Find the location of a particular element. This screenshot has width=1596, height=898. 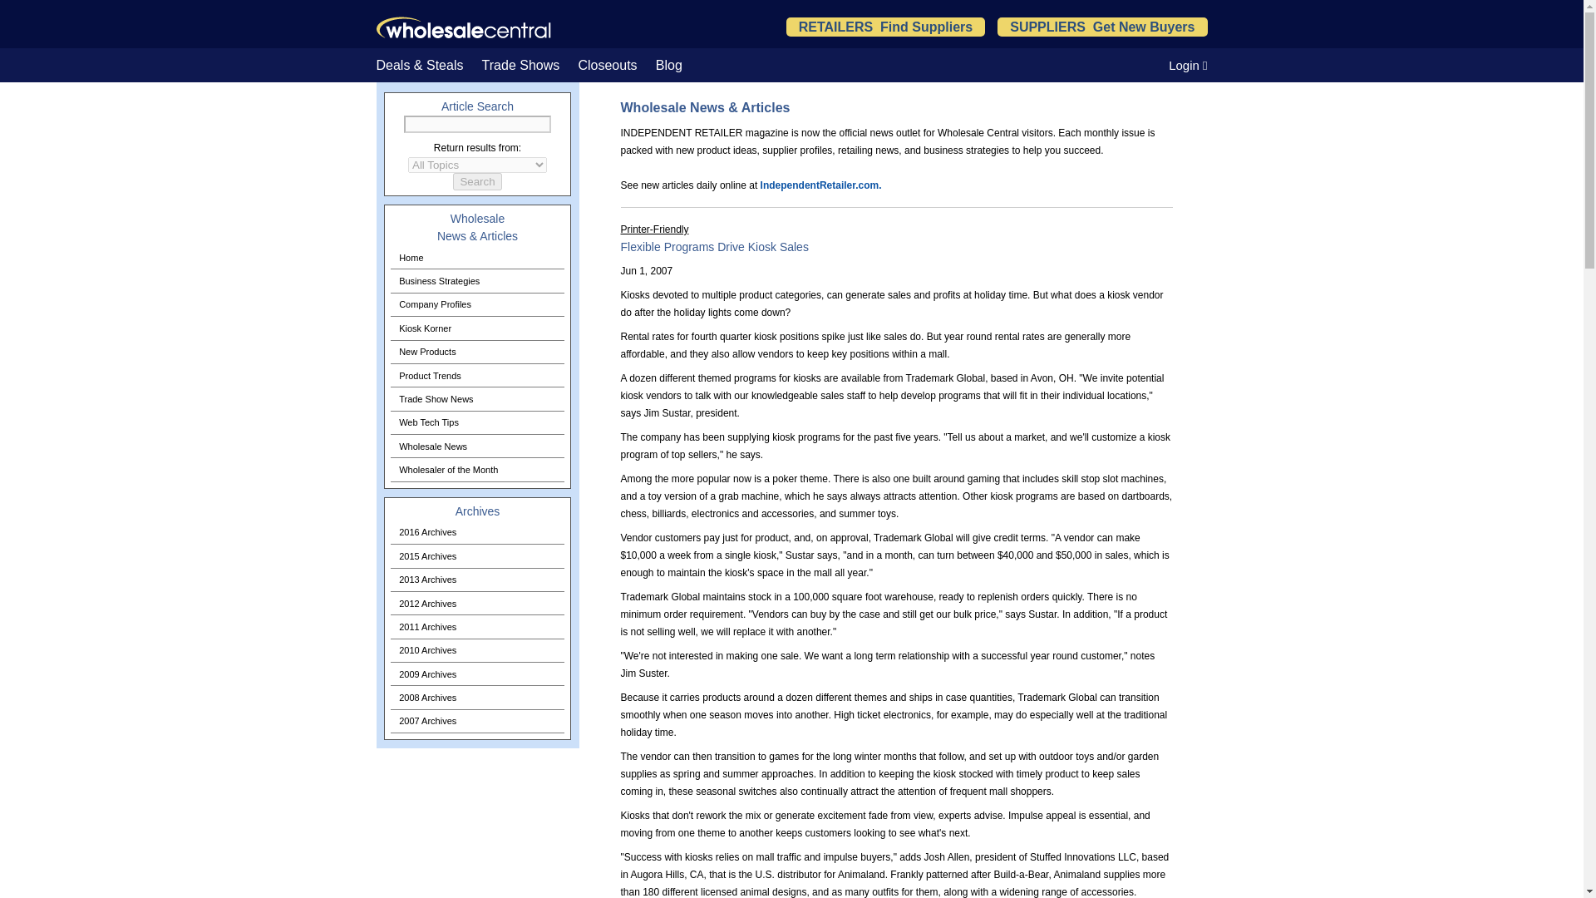

2011 Archives is located at coordinates (477, 625).